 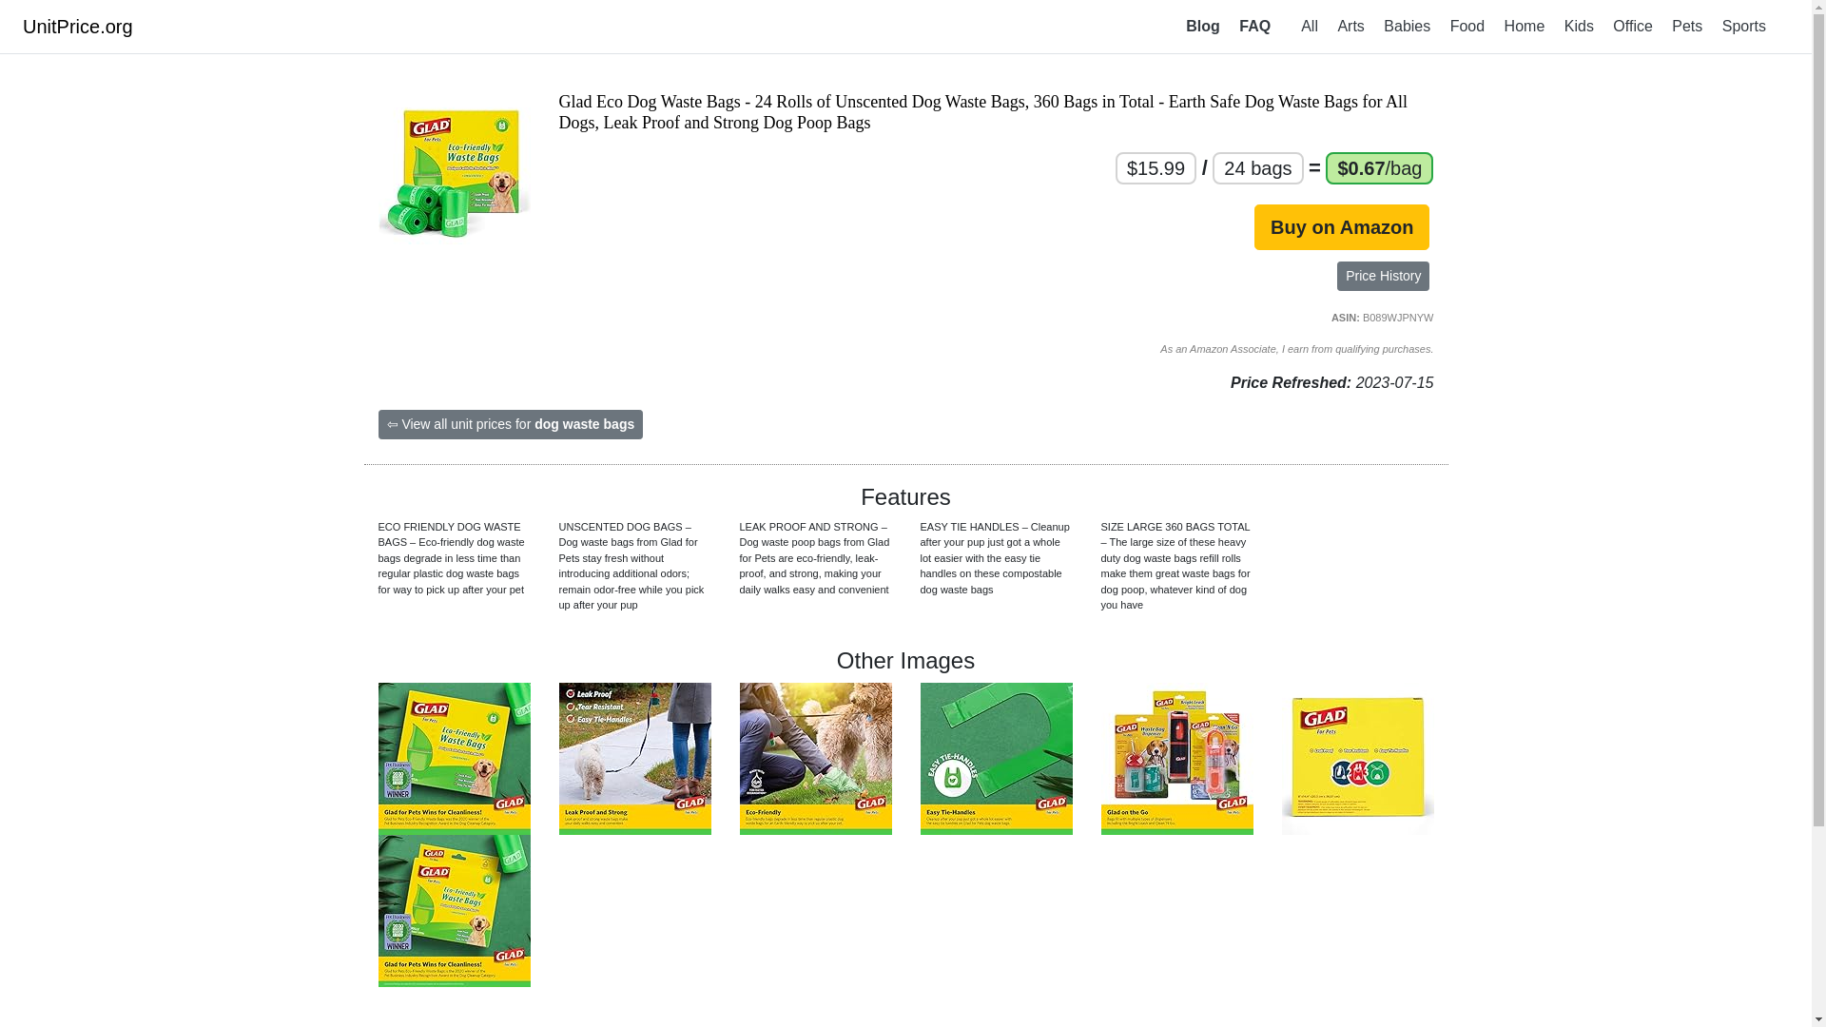 What do you see at coordinates (1350, 26) in the screenshot?
I see `Arts` at bounding box center [1350, 26].